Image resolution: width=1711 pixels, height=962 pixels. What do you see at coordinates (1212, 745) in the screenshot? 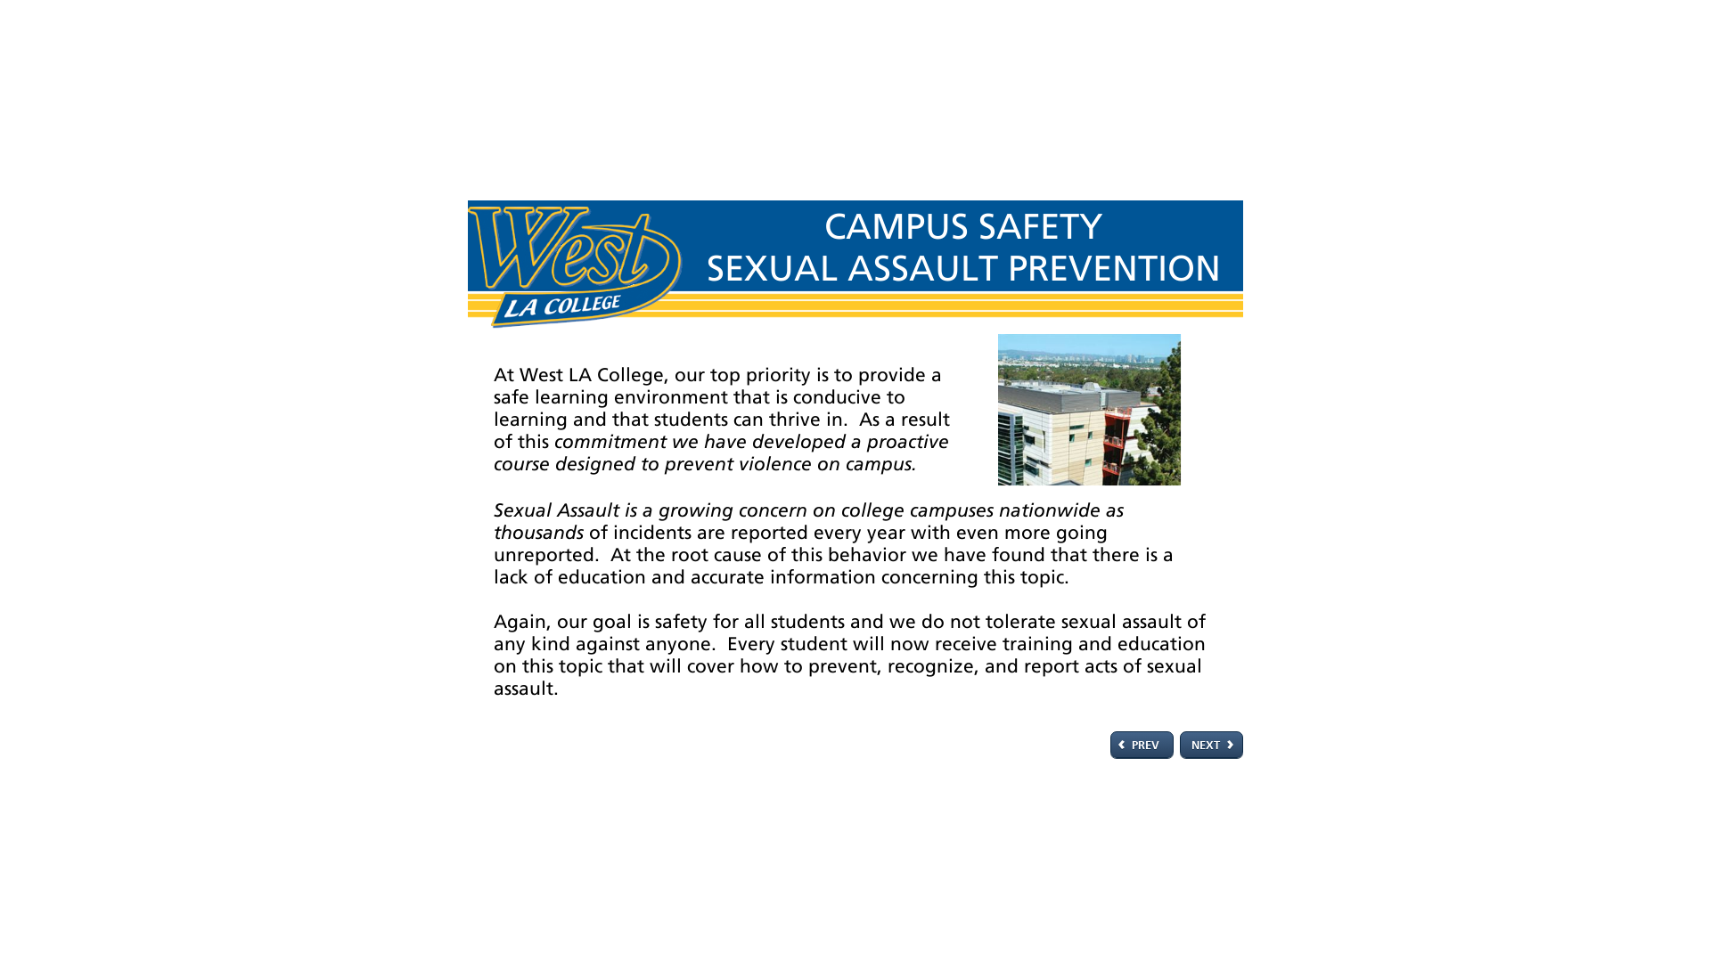
I see `NEXT` at bounding box center [1212, 745].